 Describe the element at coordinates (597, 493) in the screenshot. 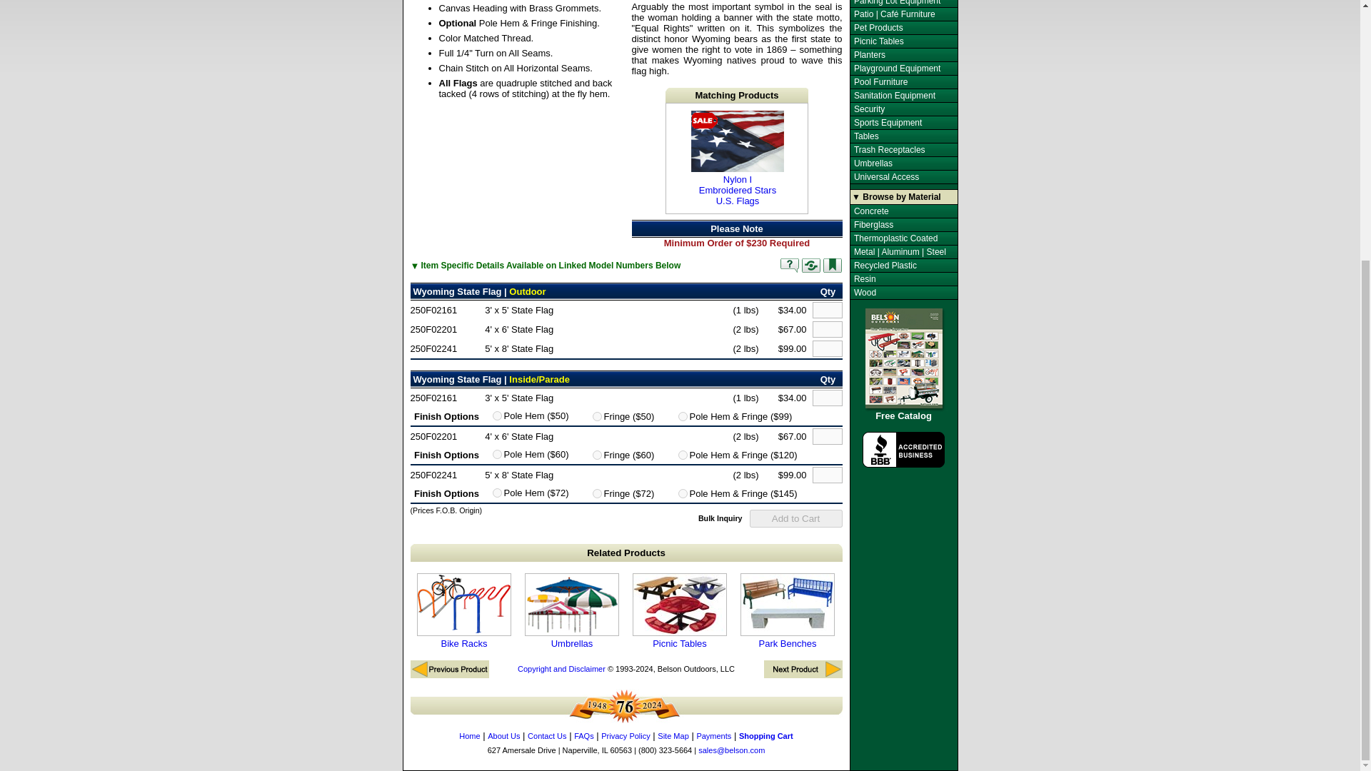

I see `Home` at that location.